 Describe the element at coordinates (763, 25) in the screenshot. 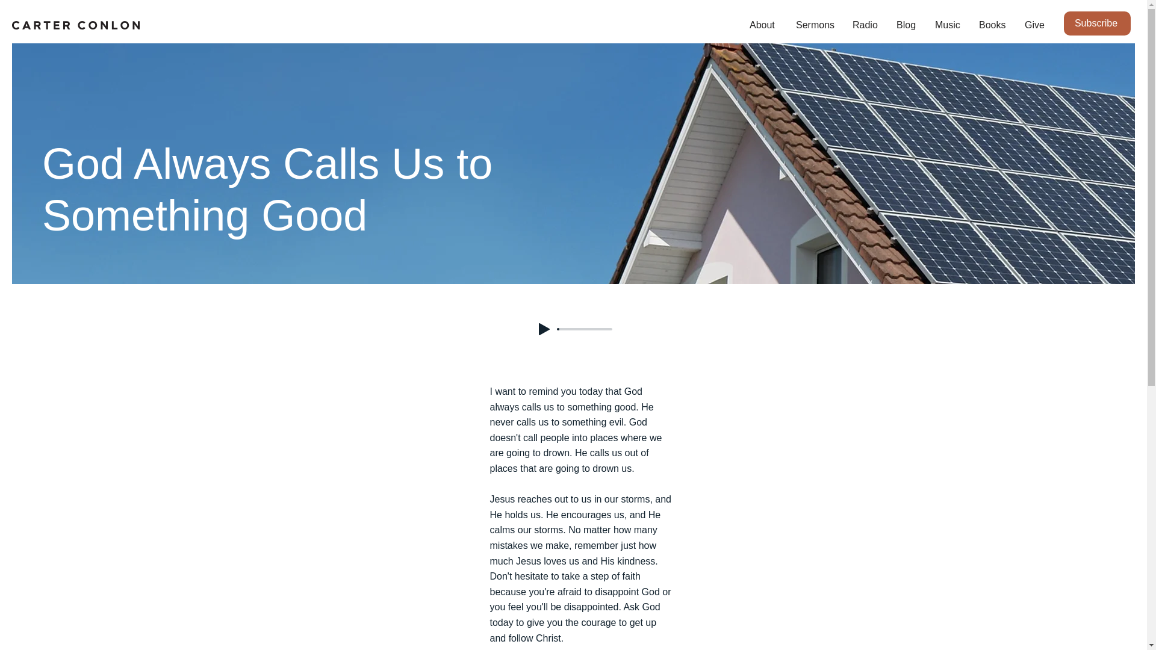

I see `About` at that location.